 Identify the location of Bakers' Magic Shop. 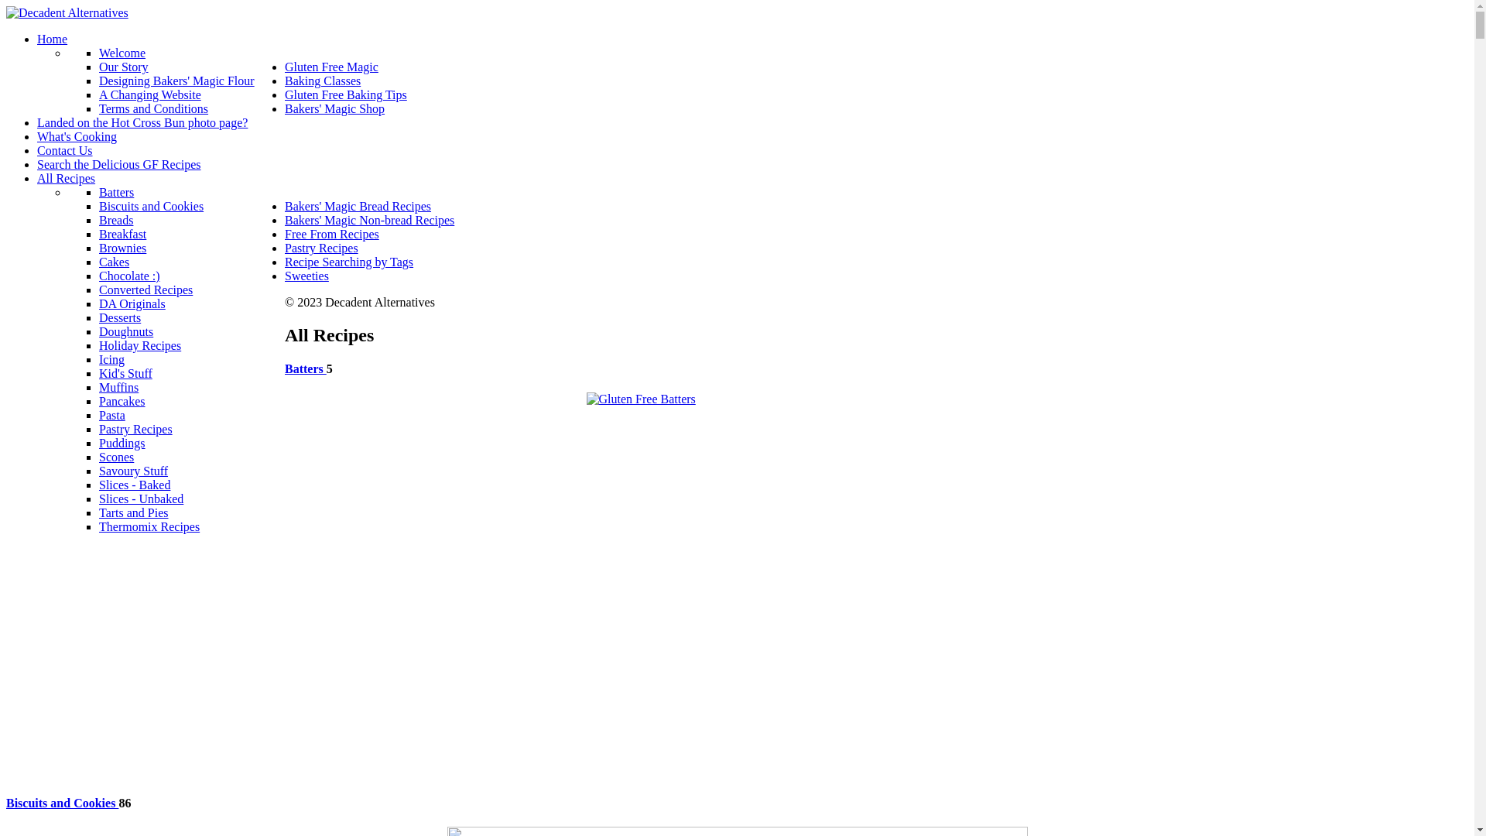
(334, 108).